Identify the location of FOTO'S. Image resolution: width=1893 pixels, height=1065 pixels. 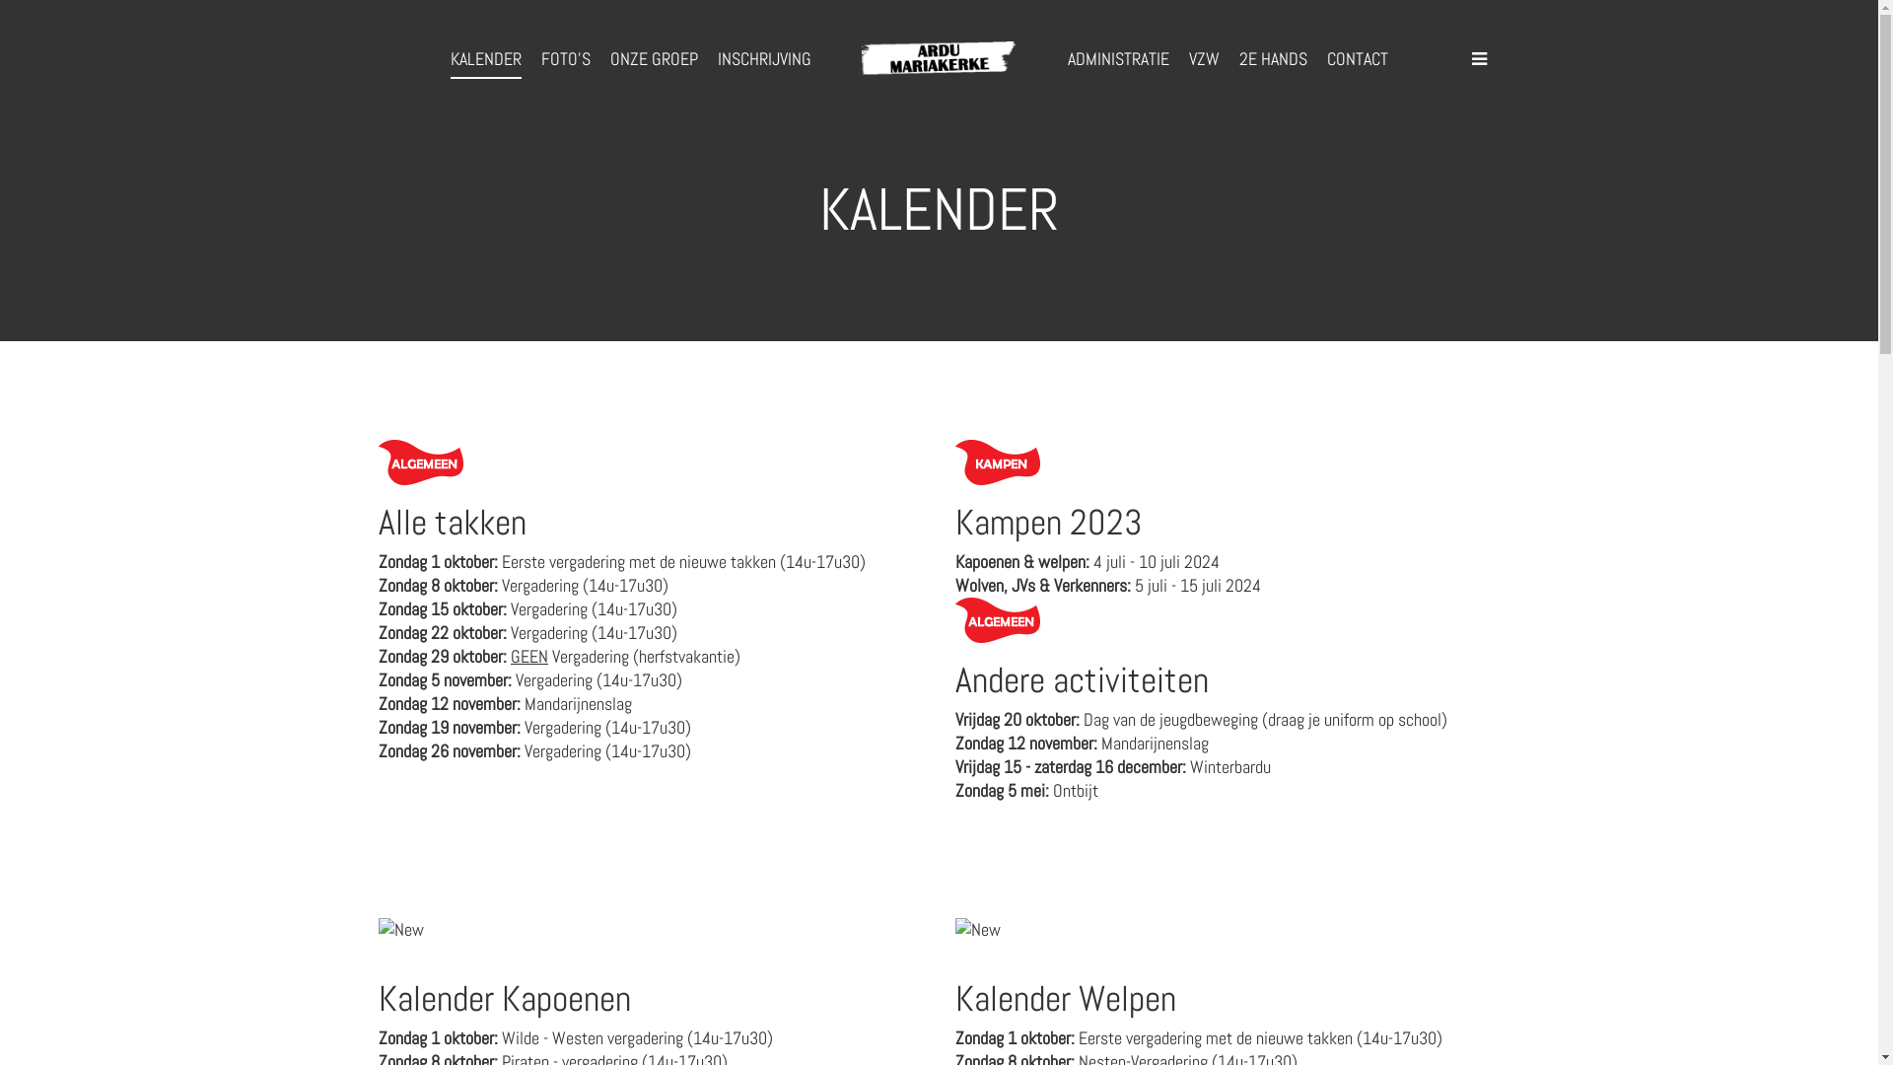
(565, 59).